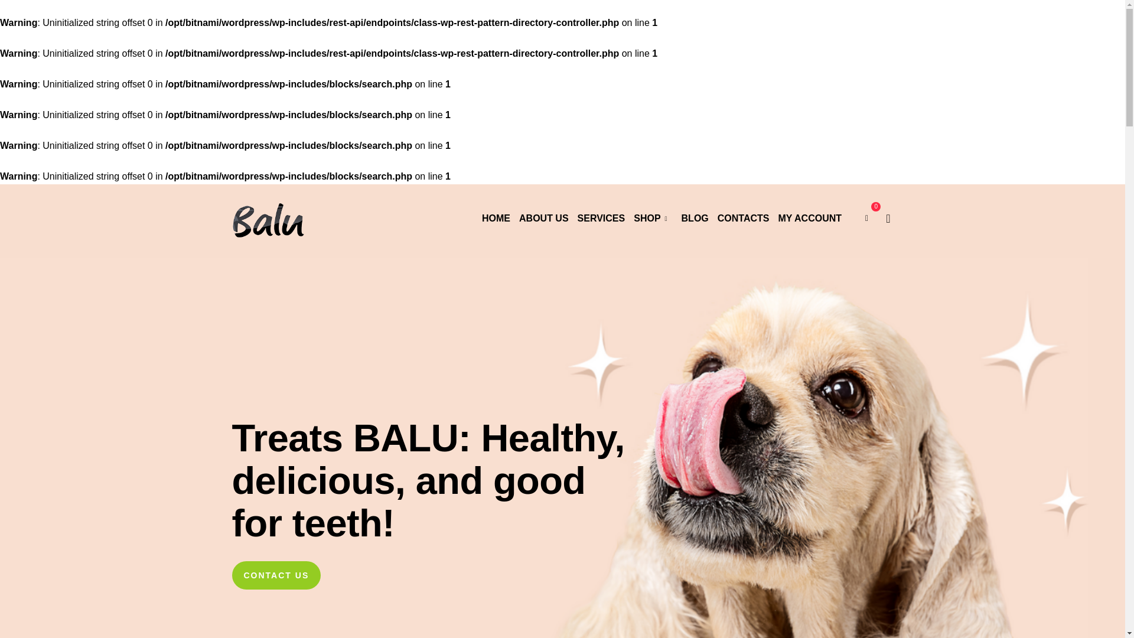 This screenshot has height=638, width=1134. What do you see at coordinates (276, 582) in the screenshot?
I see `CONTACT US` at bounding box center [276, 582].